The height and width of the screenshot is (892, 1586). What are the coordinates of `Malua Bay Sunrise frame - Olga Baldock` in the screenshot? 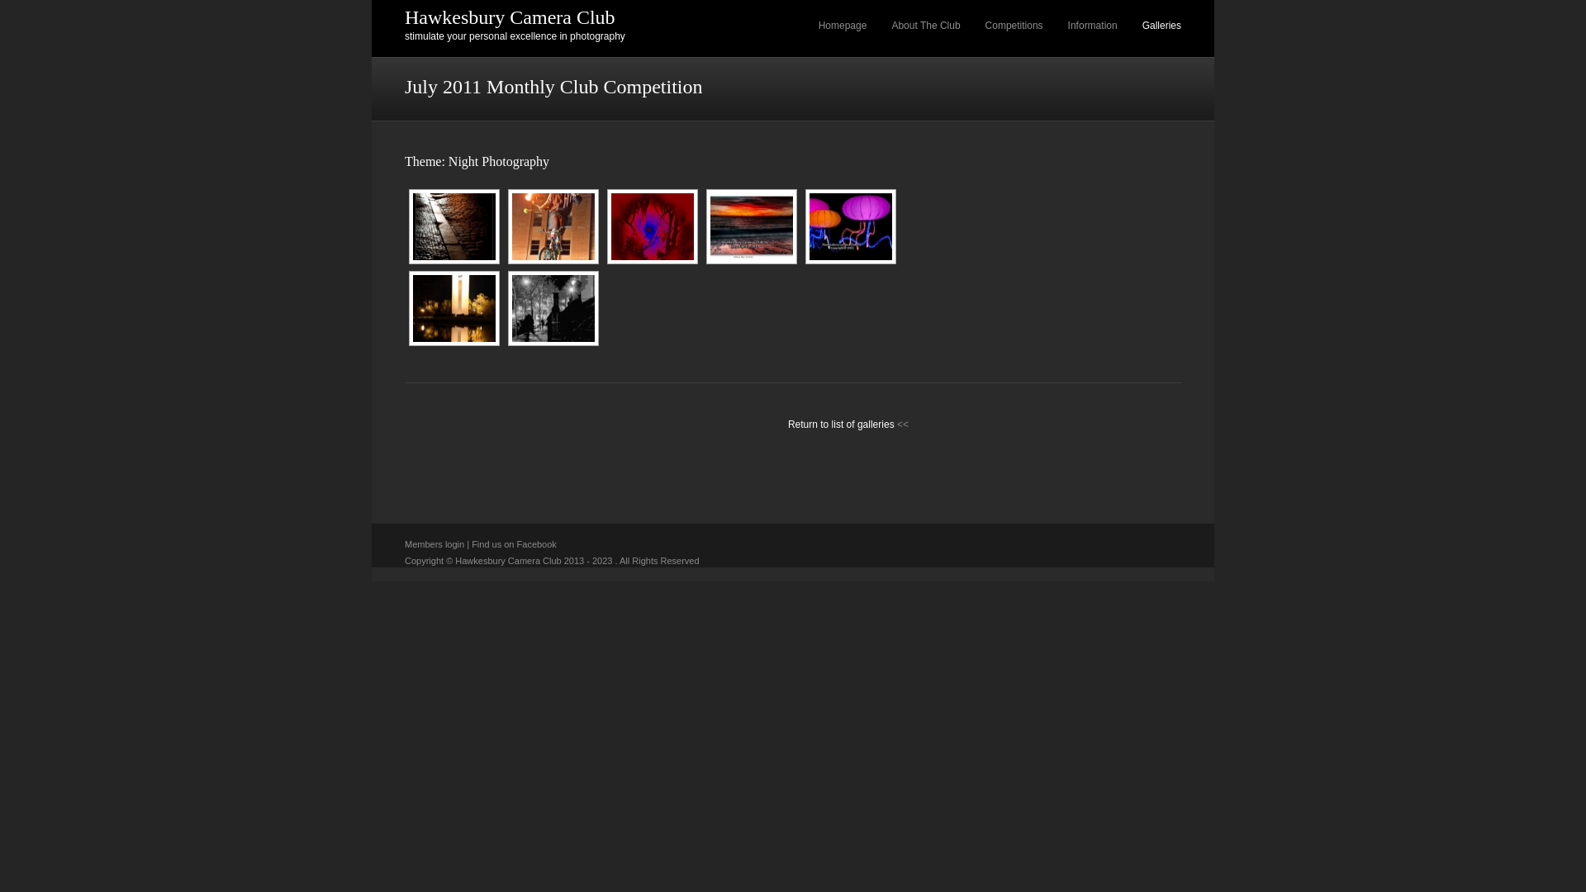 It's located at (752, 226).